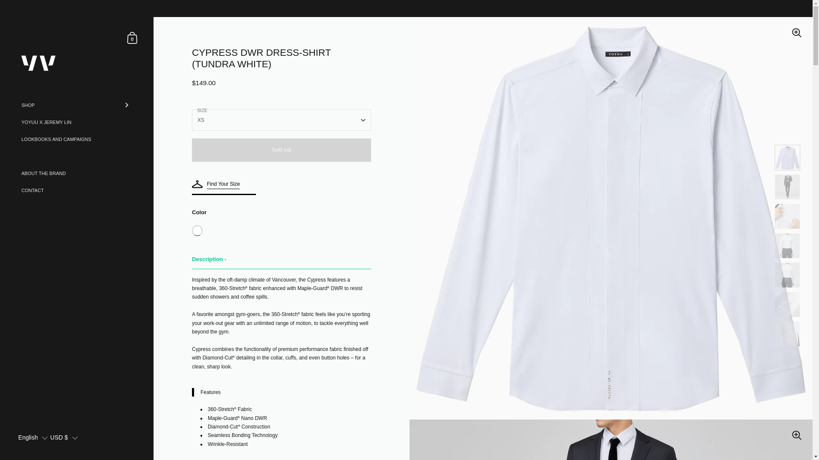 The width and height of the screenshot is (819, 460). I want to click on SHOP, so click(77, 105).